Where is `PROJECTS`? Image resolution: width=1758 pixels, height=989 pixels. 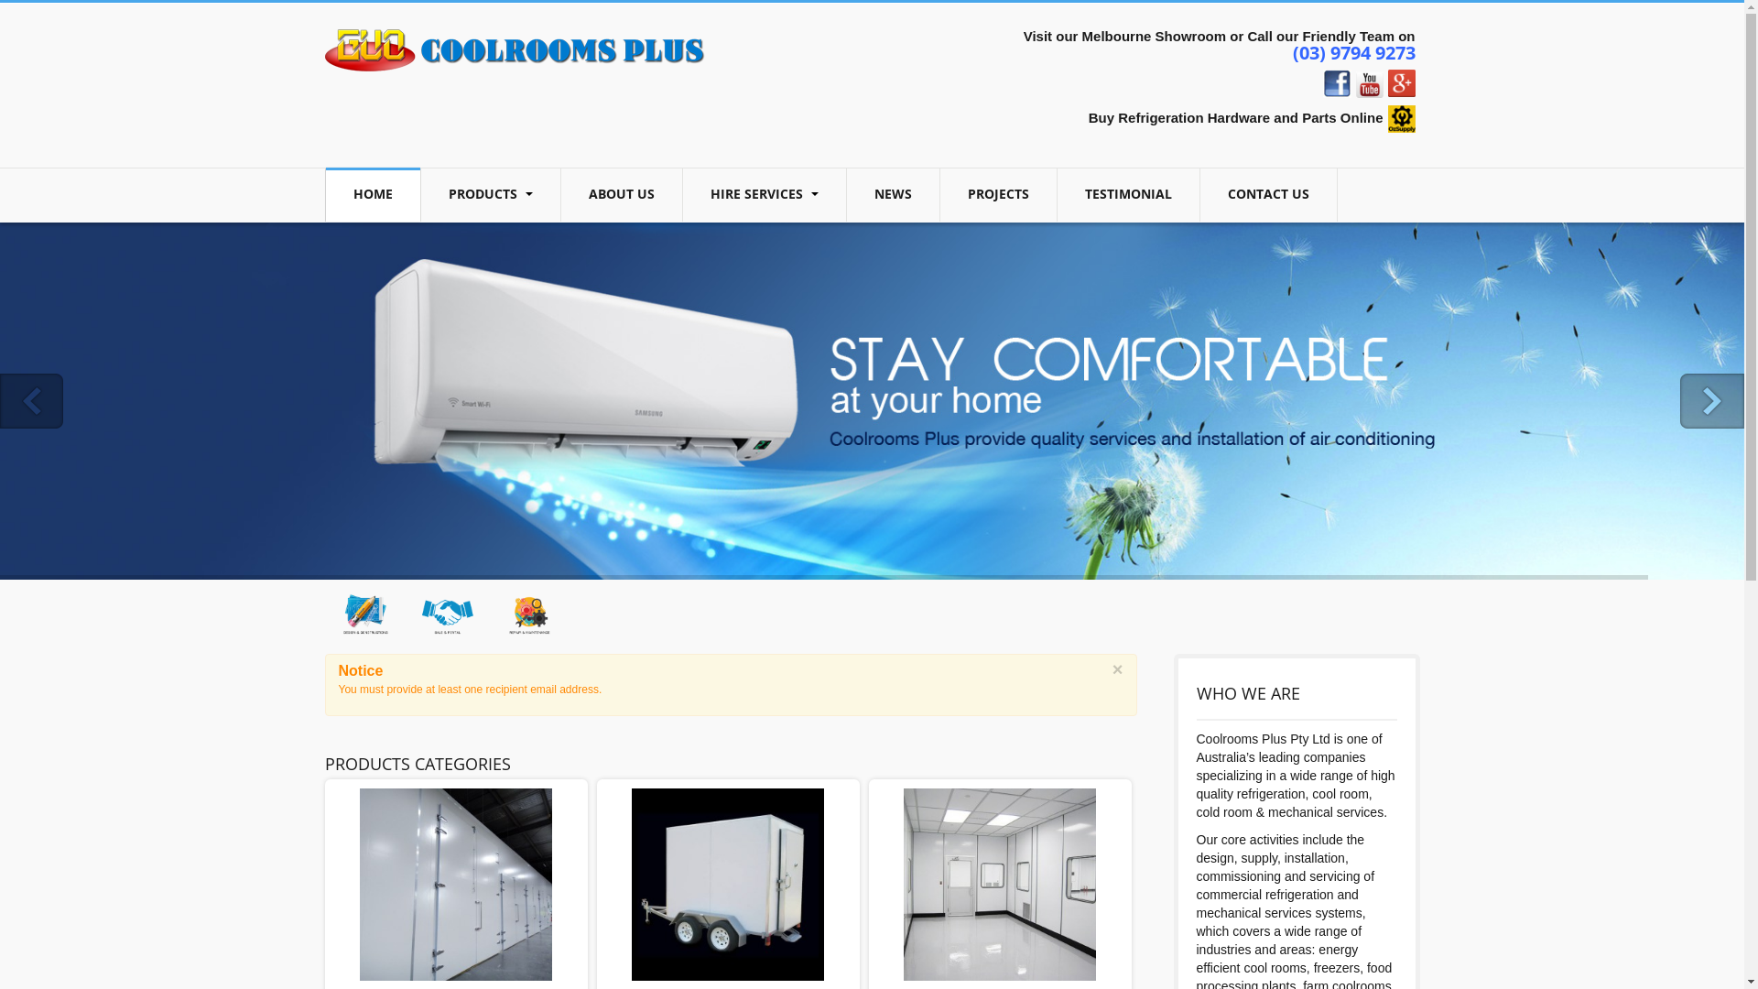 PROJECTS is located at coordinates (998, 195).